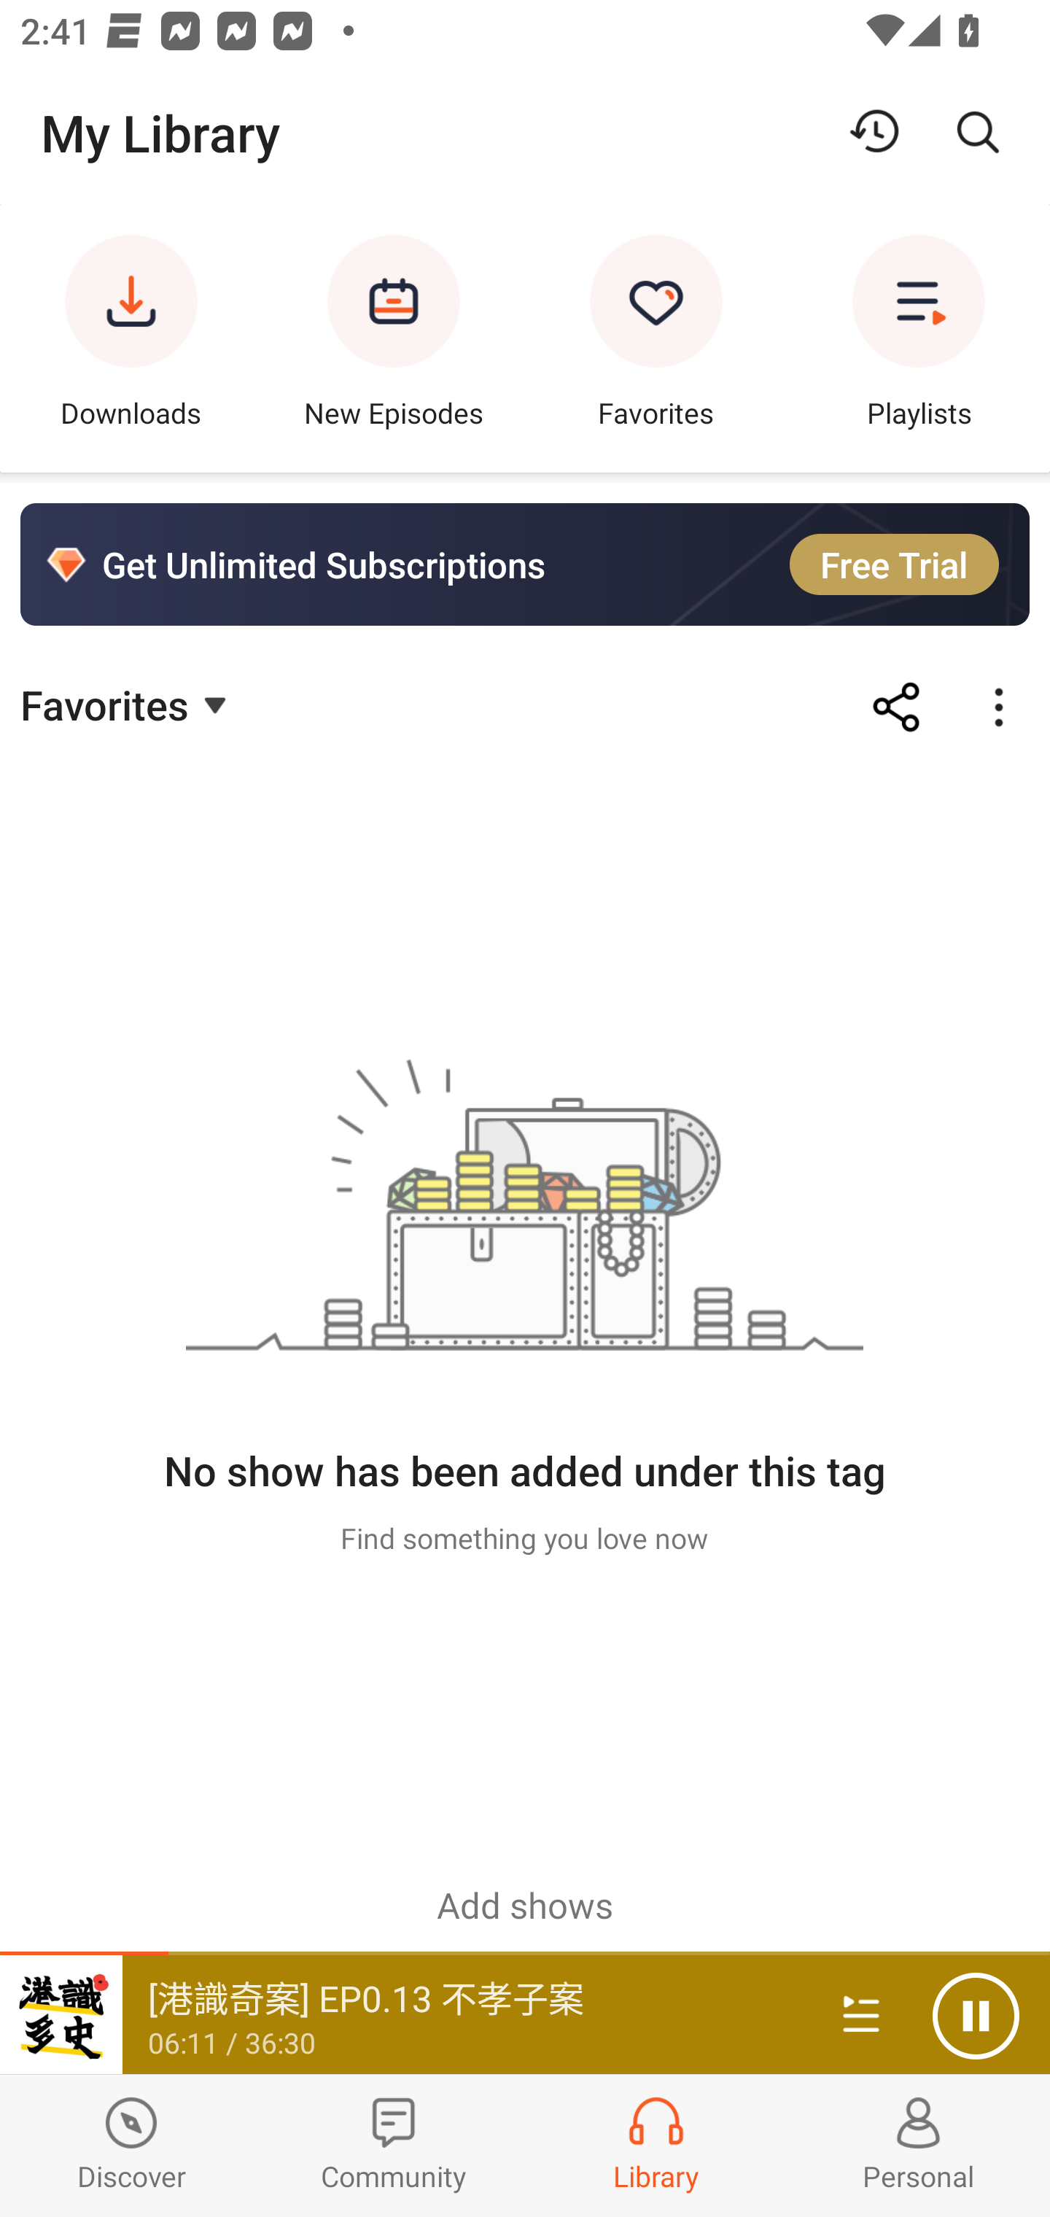 Image resolution: width=1050 pixels, height=2217 pixels. What do you see at coordinates (127, 703) in the screenshot?
I see `Favorites` at bounding box center [127, 703].